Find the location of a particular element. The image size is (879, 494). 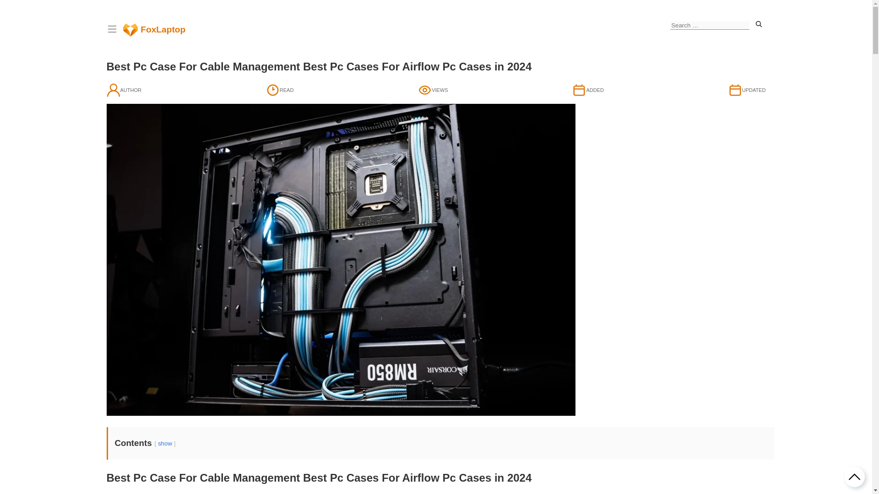

FoxLaptop is located at coordinates (154, 29).